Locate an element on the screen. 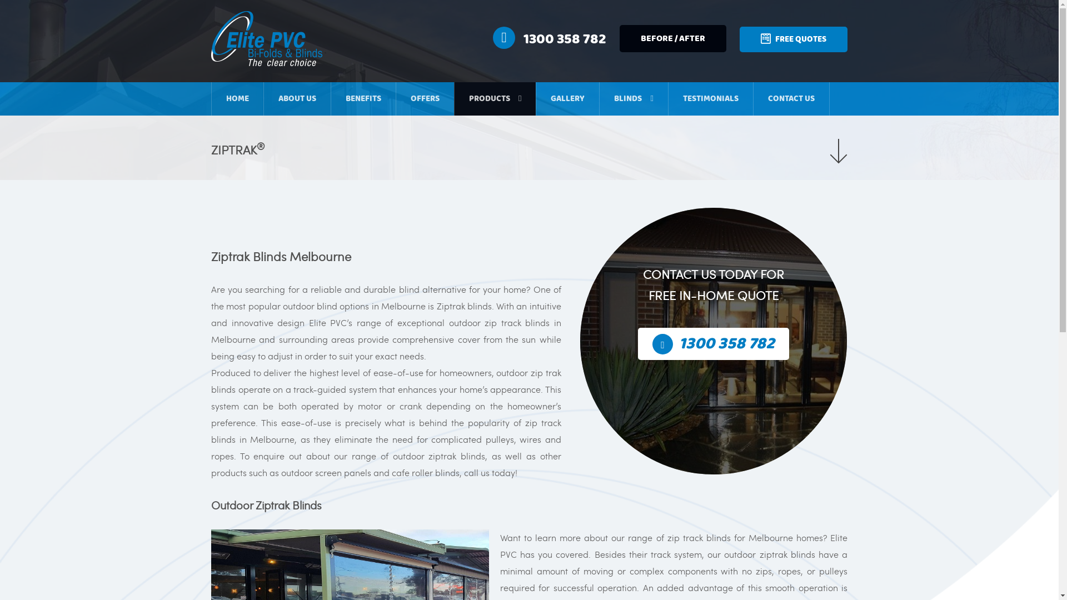 The image size is (1067, 600). CONTACT US is located at coordinates (791, 99).